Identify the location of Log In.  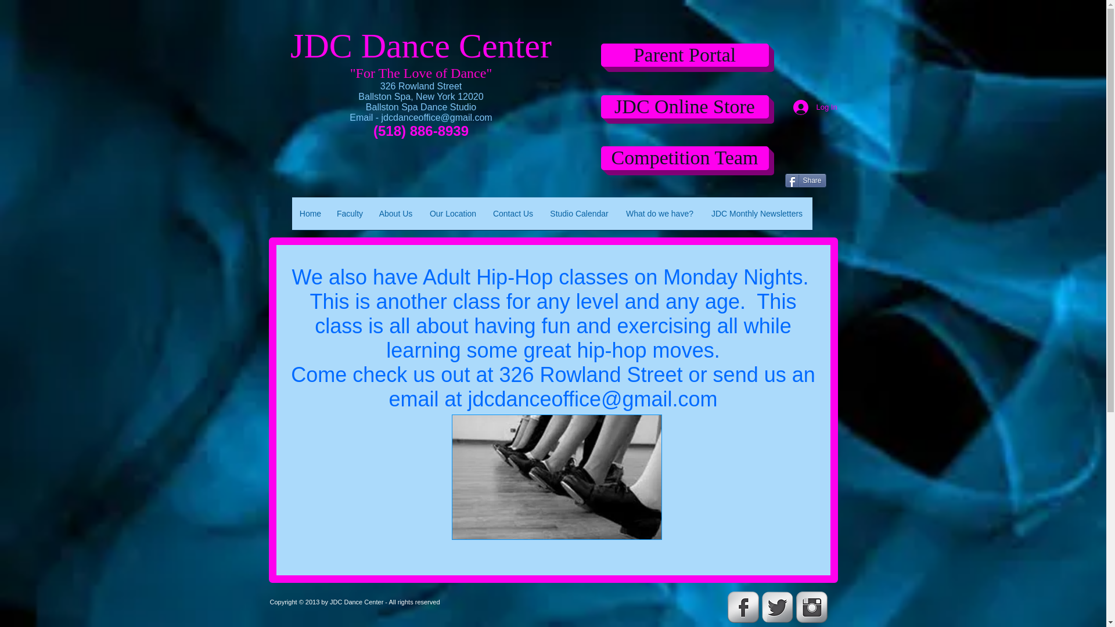
(808, 107).